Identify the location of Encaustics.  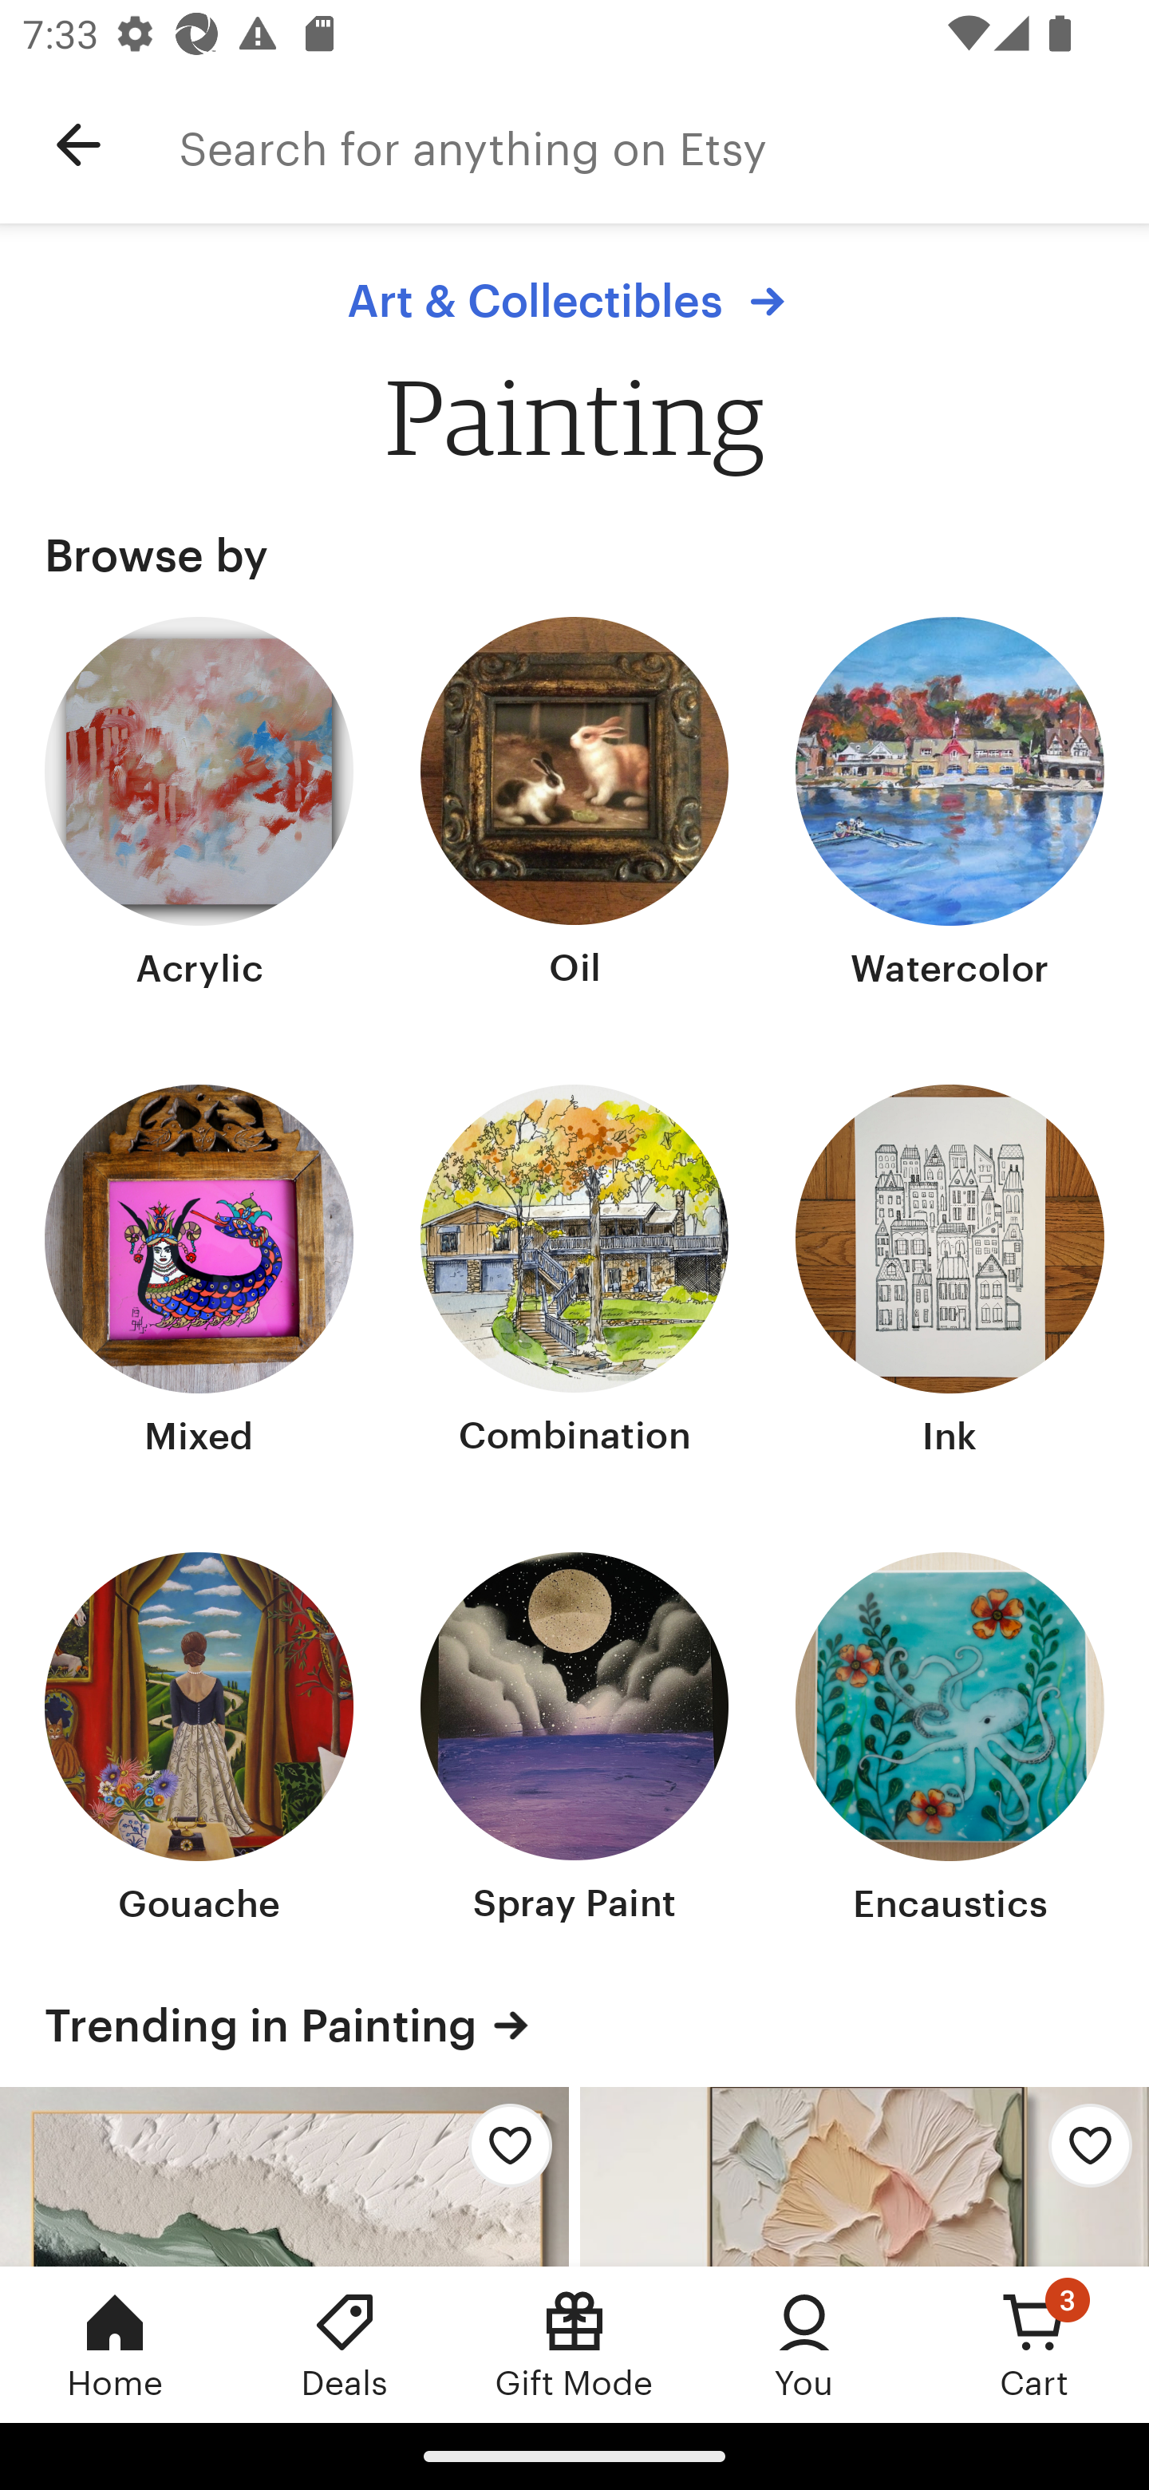
(950, 1740).